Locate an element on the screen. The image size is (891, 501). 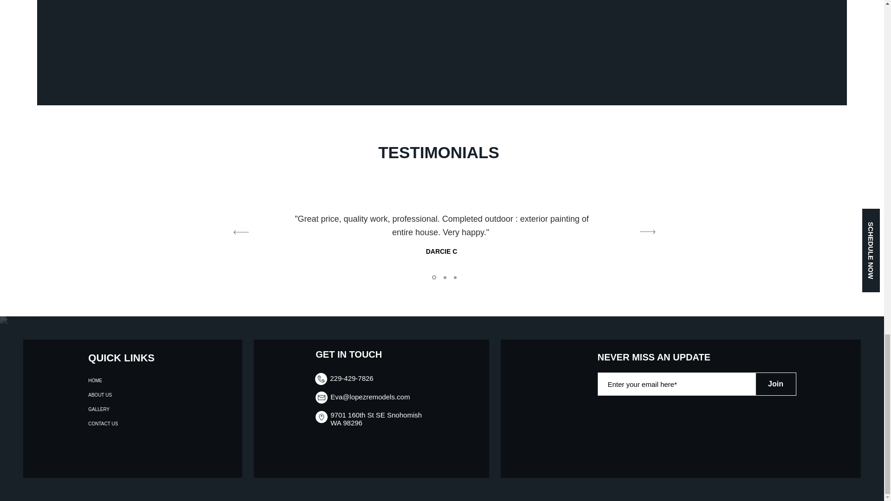
HOME is located at coordinates (118, 380).